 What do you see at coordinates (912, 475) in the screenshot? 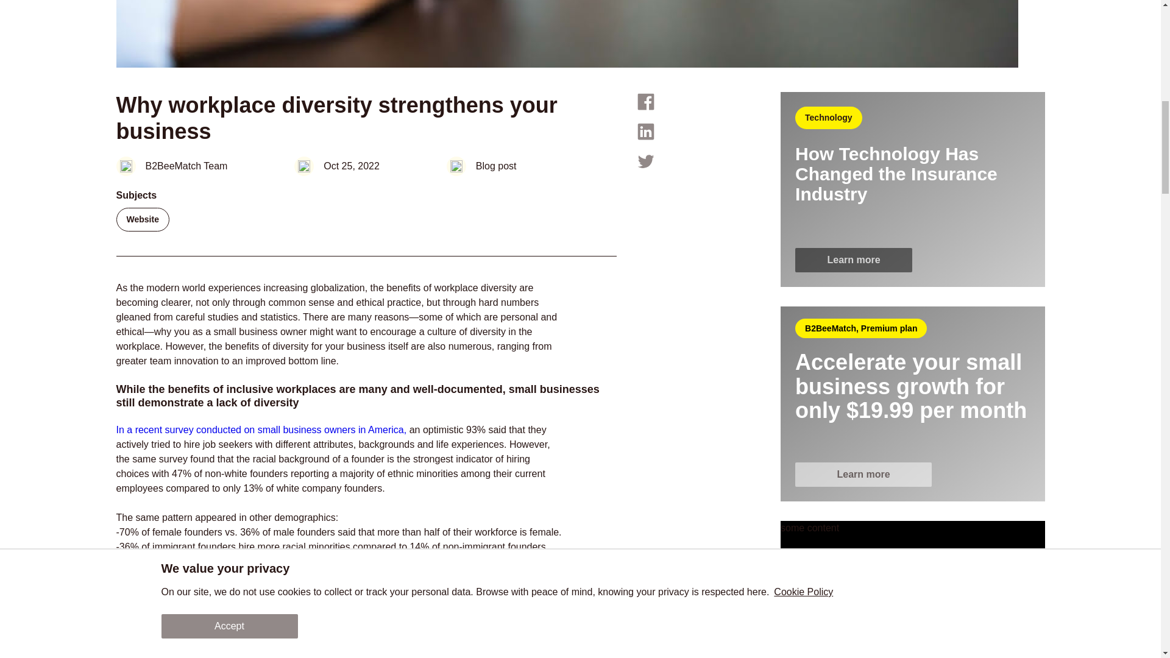
I see `Learn more` at bounding box center [912, 475].